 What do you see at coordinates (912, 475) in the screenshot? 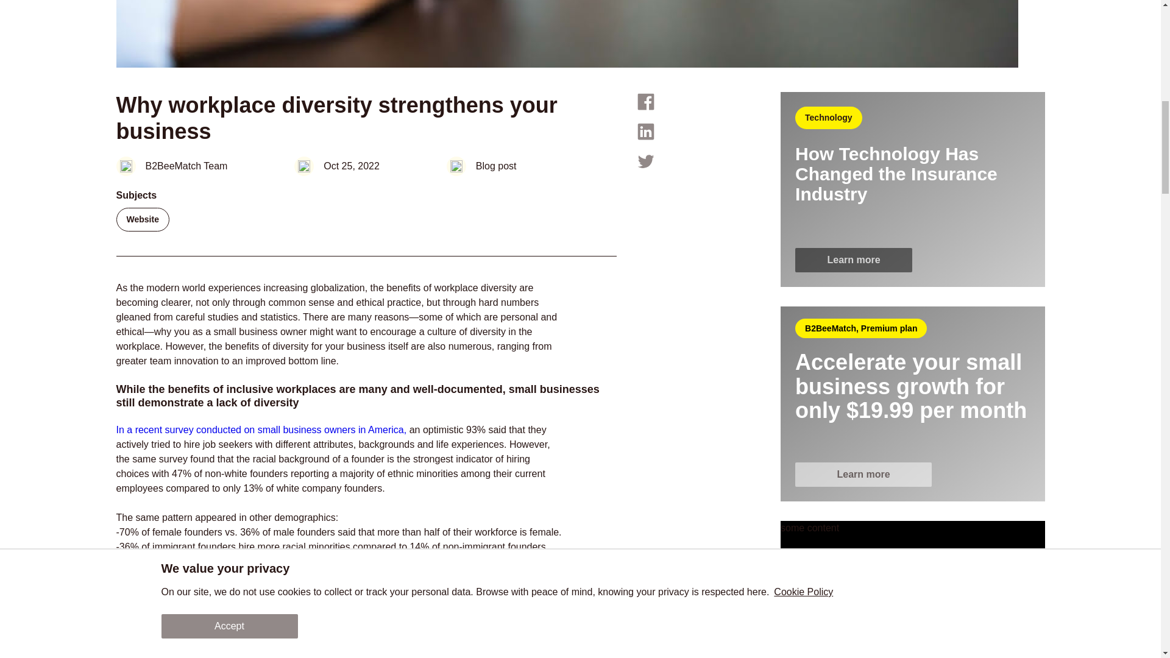
I see `Learn more` at bounding box center [912, 475].